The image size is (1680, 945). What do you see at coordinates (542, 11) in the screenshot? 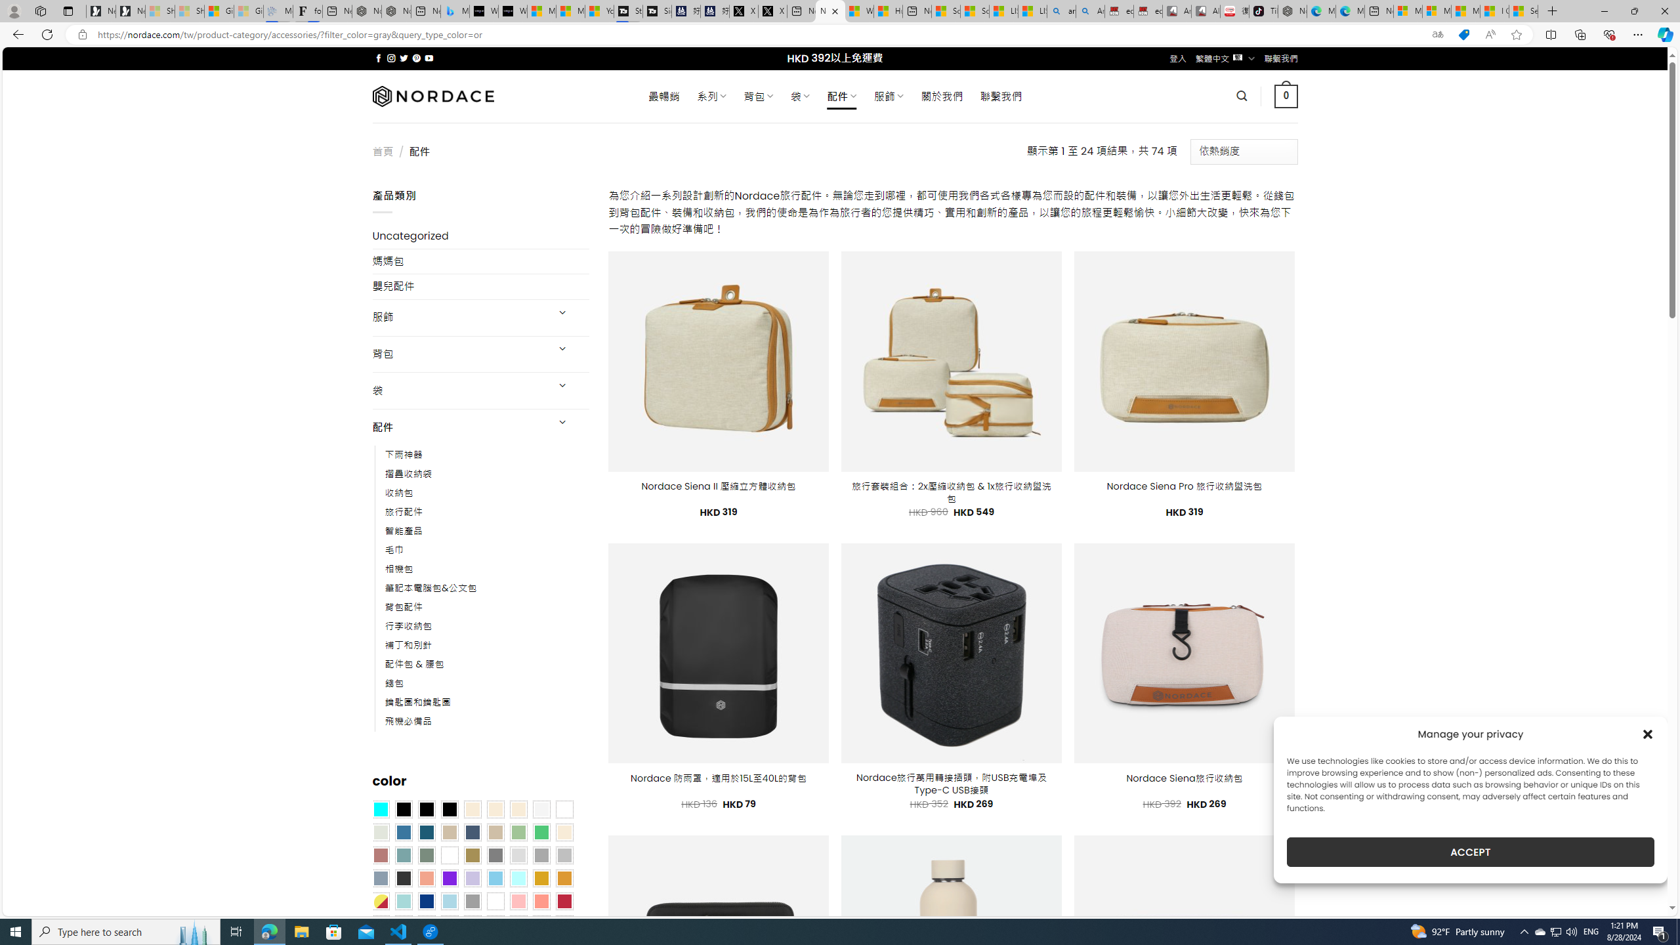
I see `Microsoft Start Sports` at bounding box center [542, 11].